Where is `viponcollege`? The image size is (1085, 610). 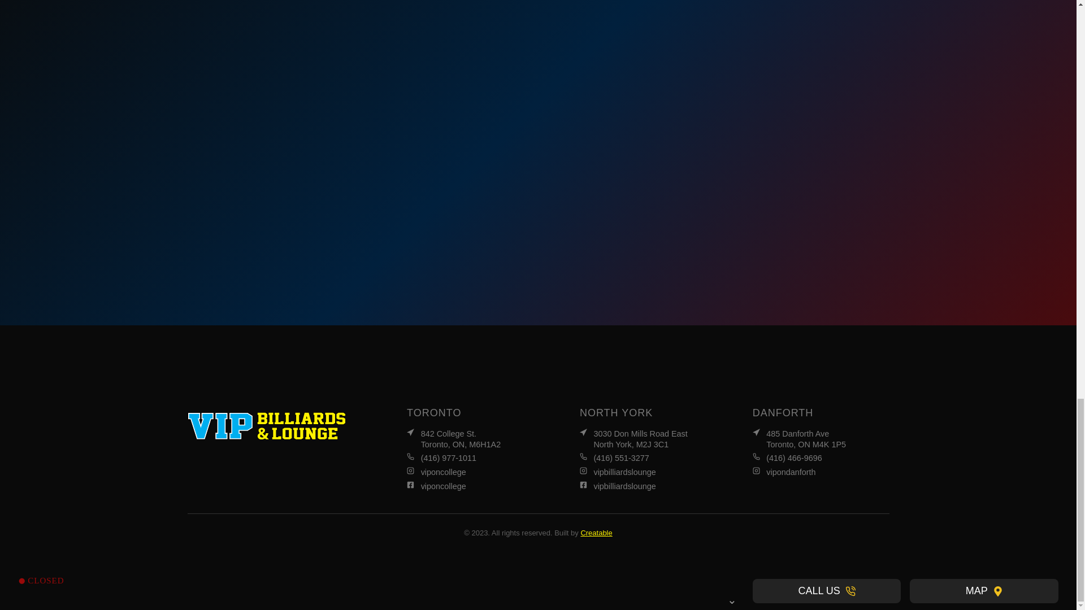 viponcollege is located at coordinates (475, 472).